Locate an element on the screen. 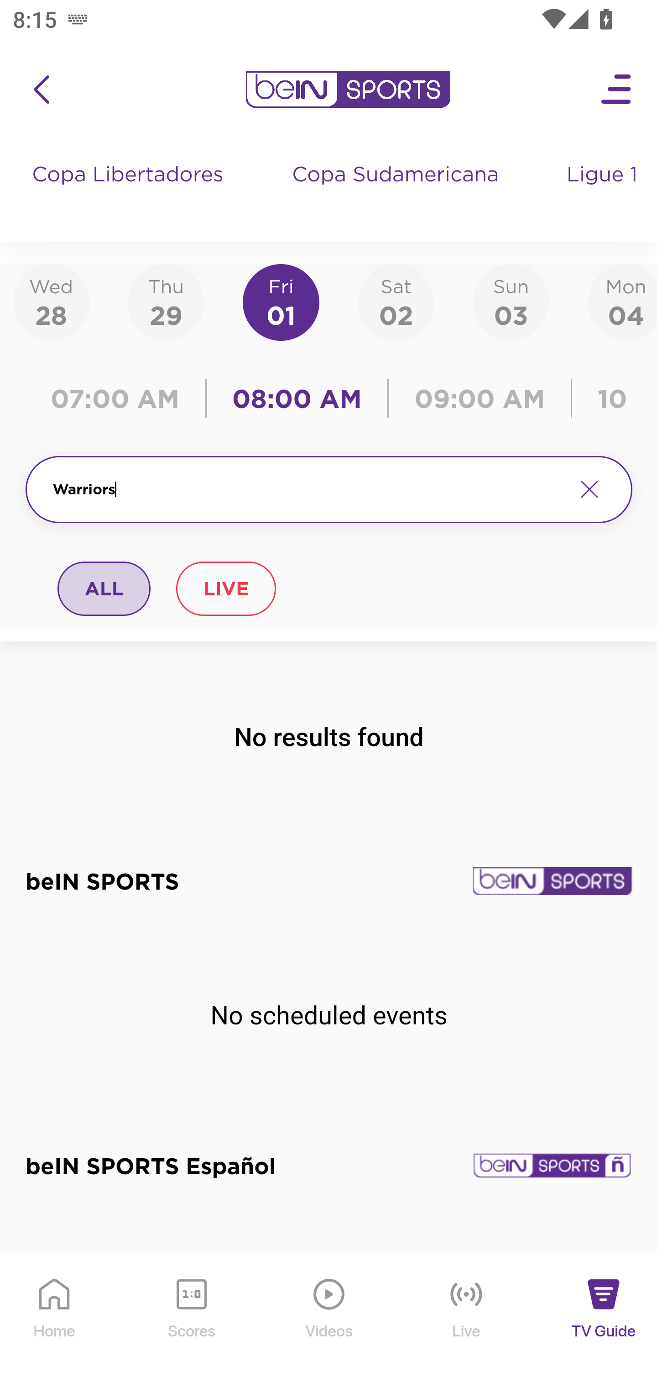 This screenshot has height=1389, width=657. en-us?platform=mobile_android bein logo is located at coordinates (348, 90).